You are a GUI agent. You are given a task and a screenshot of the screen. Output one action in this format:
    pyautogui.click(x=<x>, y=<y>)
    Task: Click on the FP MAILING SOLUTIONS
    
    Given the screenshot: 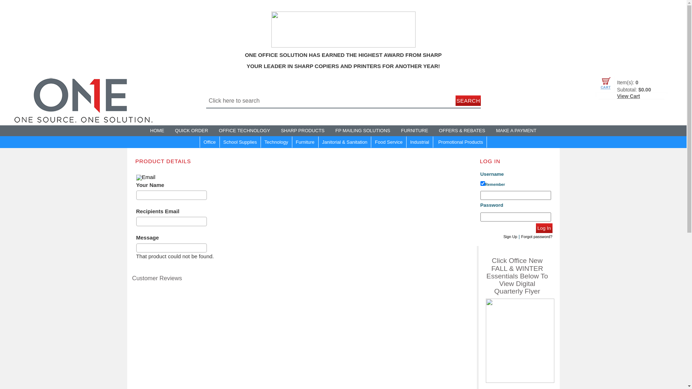 What is the action you would take?
    pyautogui.click(x=363, y=131)
    